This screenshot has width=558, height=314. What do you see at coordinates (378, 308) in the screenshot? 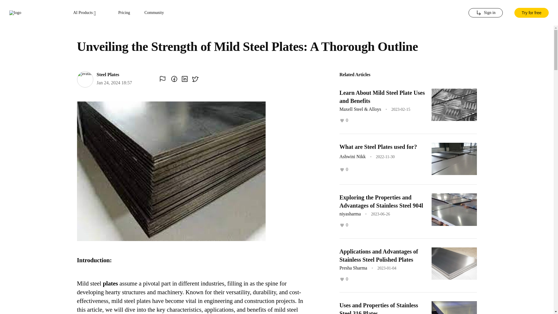
I see `Uses and Properties of Stainless Steel 316 Plates` at bounding box center [378, 308].